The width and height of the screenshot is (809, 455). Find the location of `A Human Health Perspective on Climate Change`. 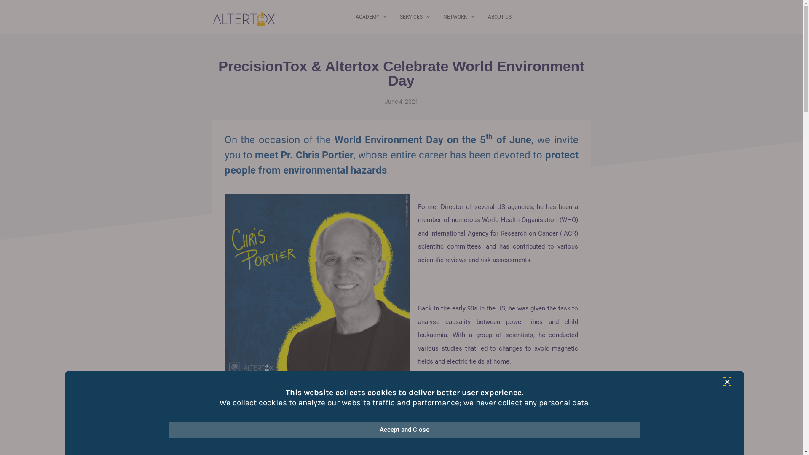

A Human Health Perspective on Climate Change is located at coordinates (294, 443).